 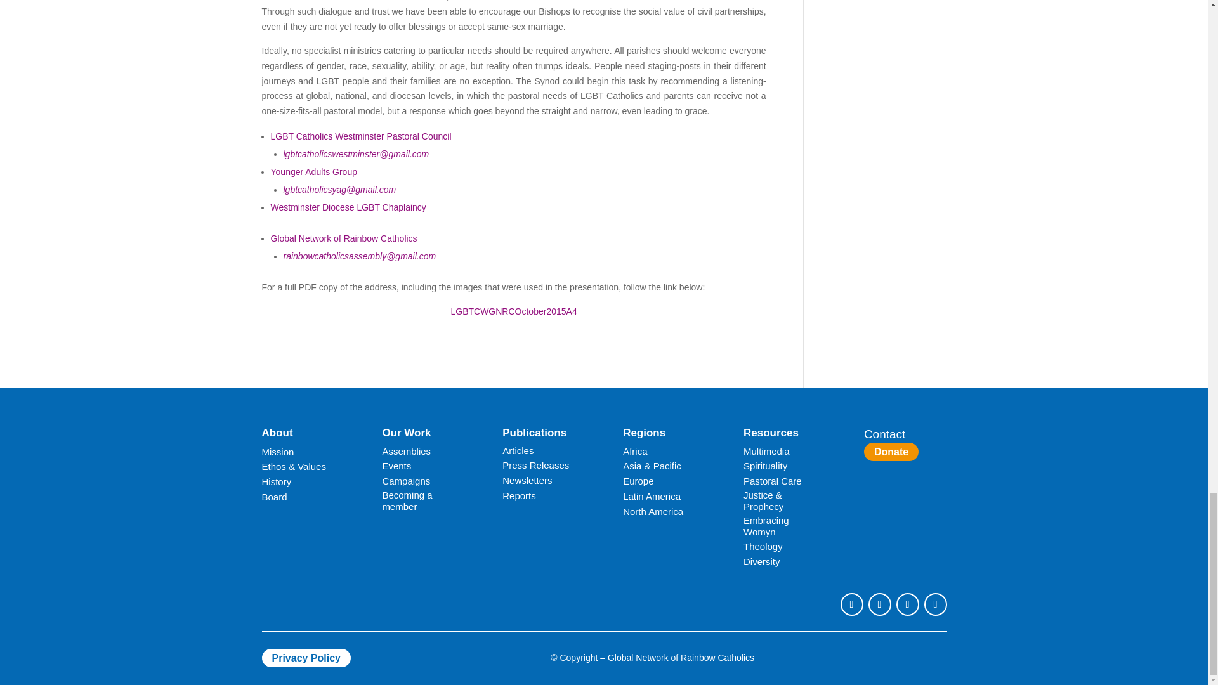 I want to click on Follow on X, so click(x=879, y=604).